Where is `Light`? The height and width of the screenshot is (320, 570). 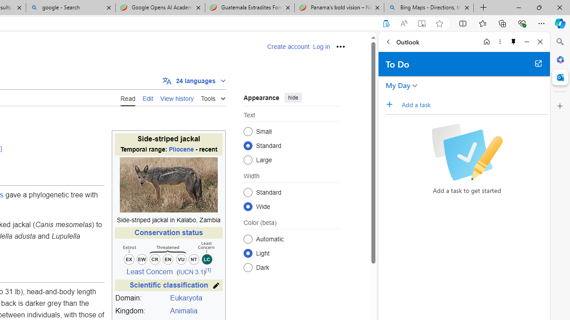
Light is located at coordinates (248, 253).